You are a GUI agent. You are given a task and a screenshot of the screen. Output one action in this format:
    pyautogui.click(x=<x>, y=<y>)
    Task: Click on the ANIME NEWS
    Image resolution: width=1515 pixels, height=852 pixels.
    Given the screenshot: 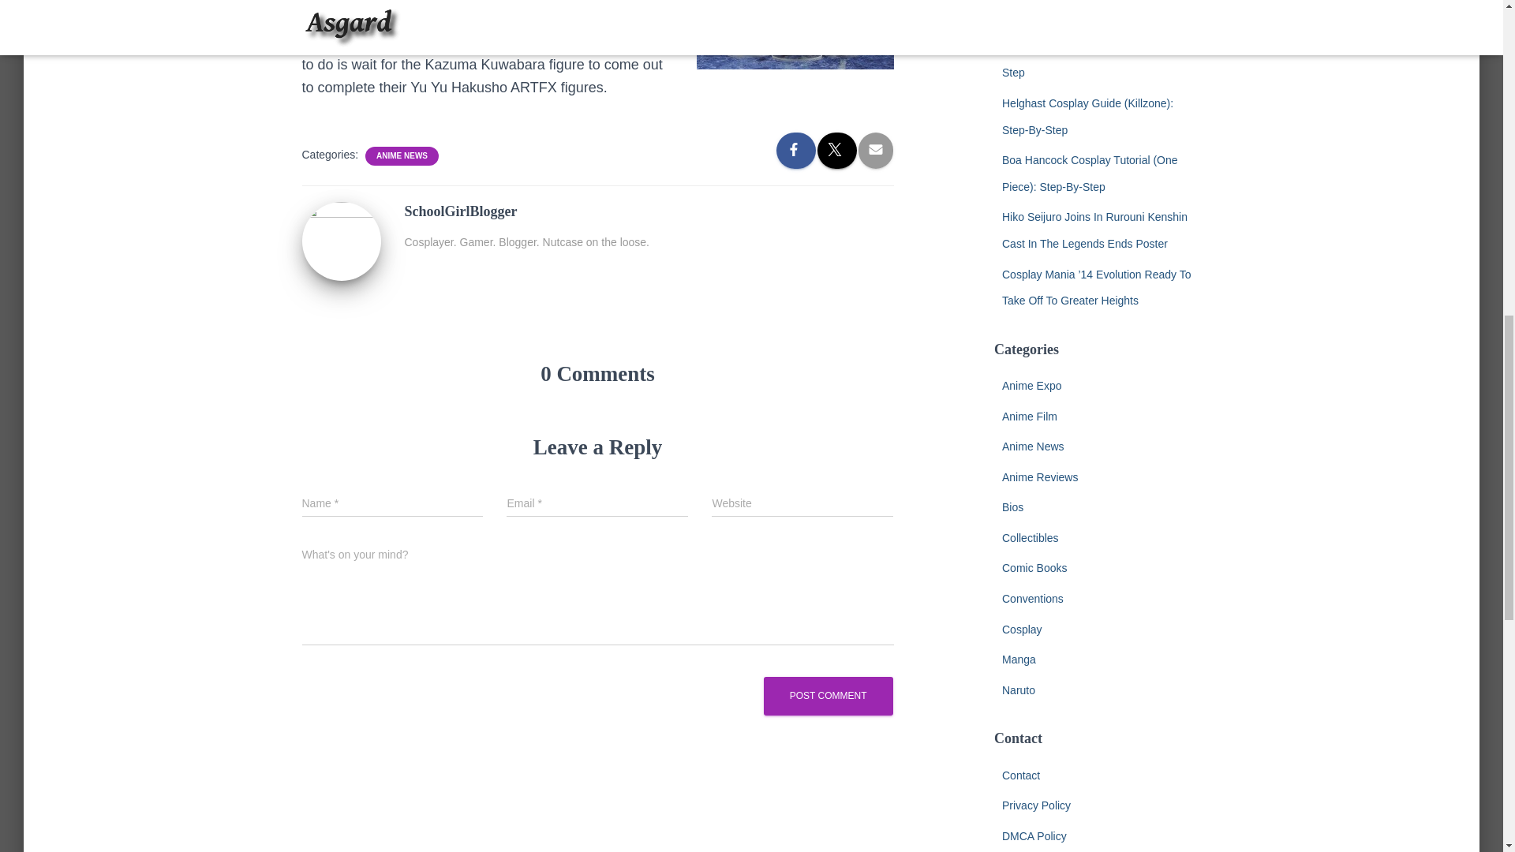 What is the action you would take?
    pyautogui.click(x=401, y=156)
    